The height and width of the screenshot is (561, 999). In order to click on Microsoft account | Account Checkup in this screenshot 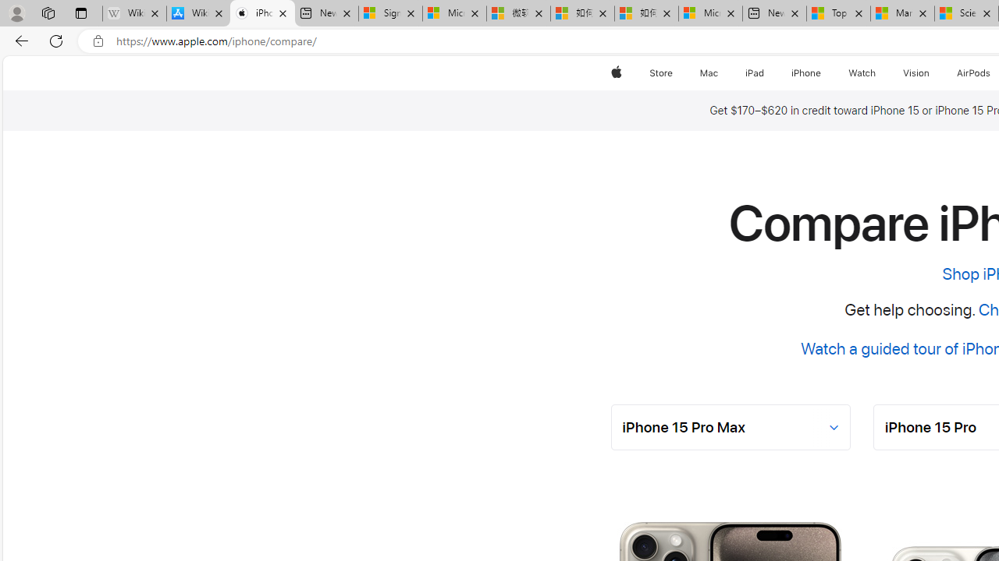, I will do `click(710, 14)`.